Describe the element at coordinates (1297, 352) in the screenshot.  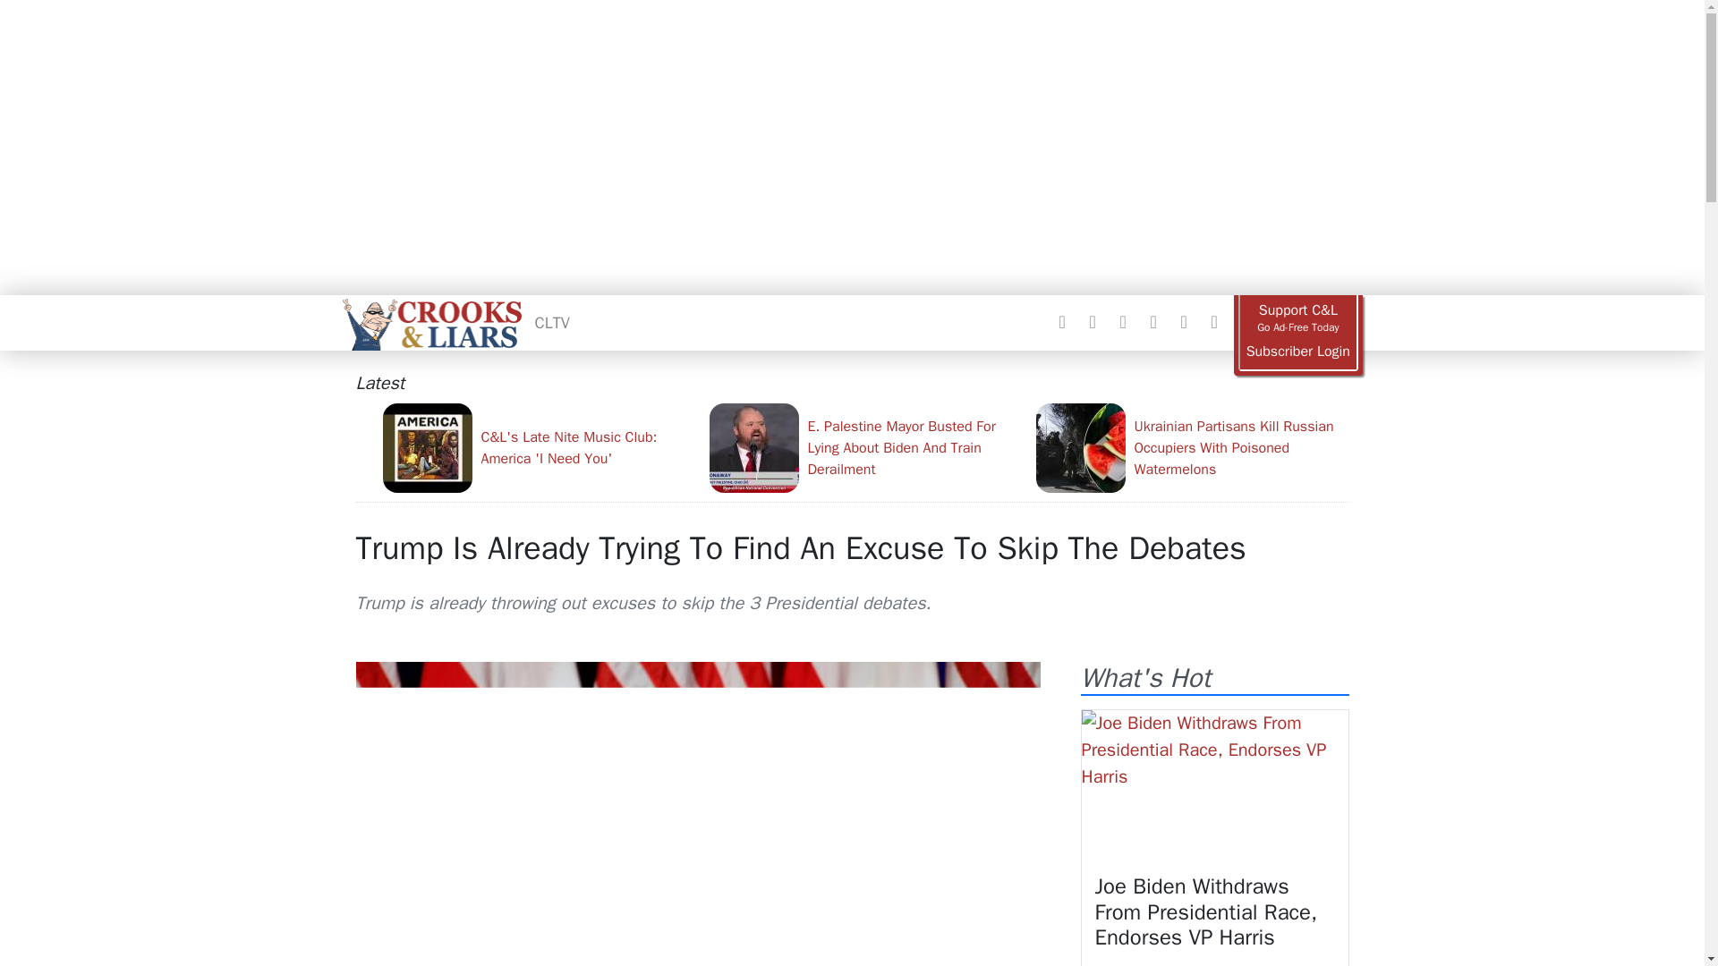
I see `Login to your ad free account` at that location.